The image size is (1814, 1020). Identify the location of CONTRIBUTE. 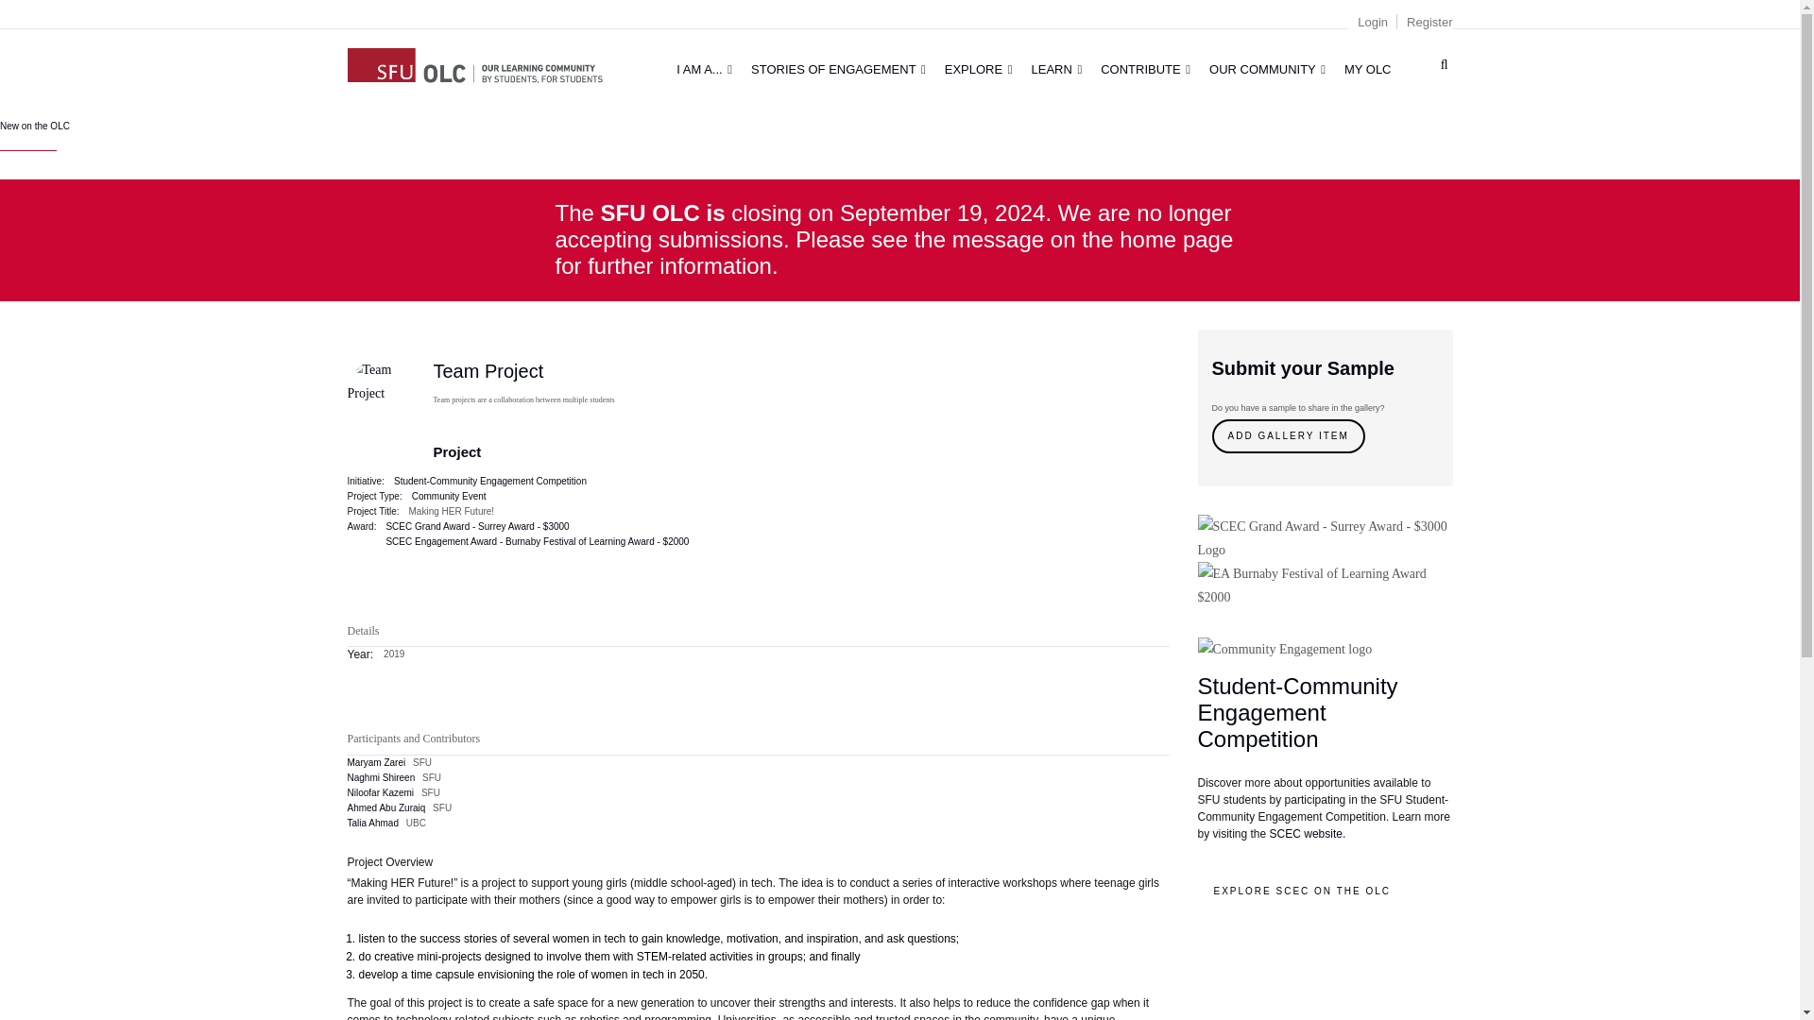
(1145, 69).